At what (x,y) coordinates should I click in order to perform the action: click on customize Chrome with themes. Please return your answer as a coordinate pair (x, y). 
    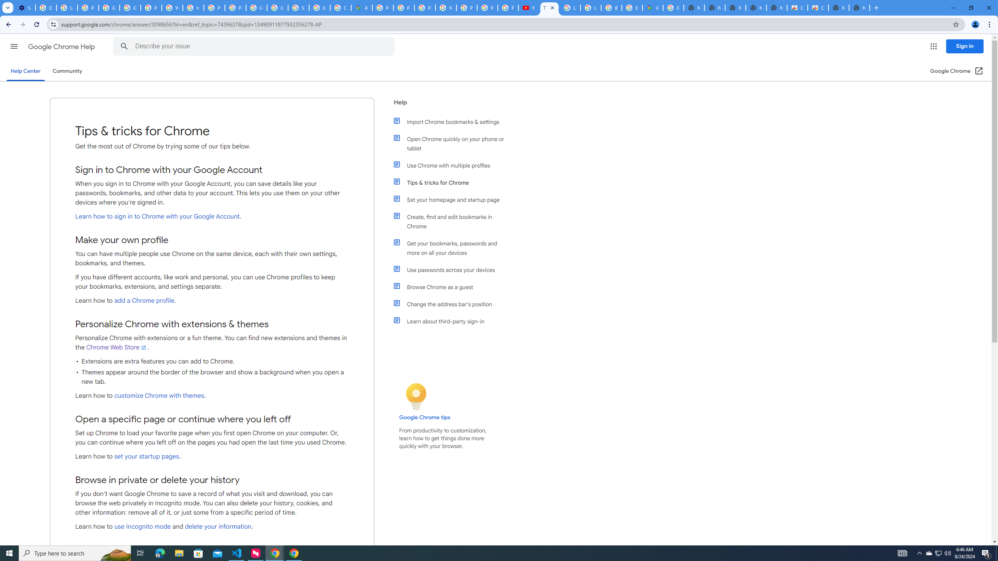
    Looking at the image, I should click on (159, 396).